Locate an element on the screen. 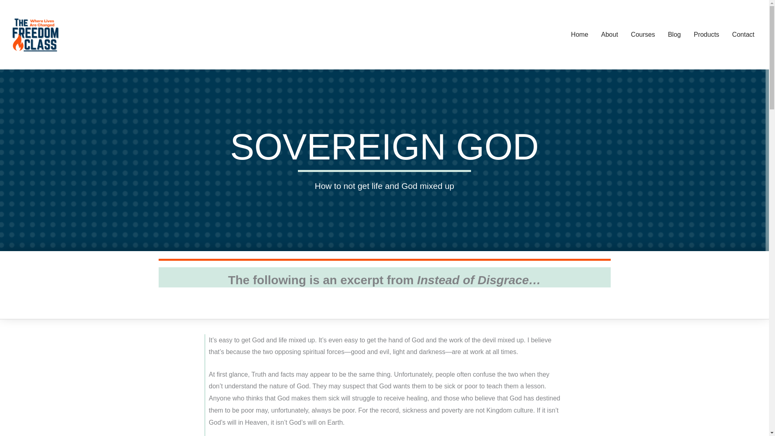 This screenshot has height=436, width=775. Courses is located at coordinates (643, 35).